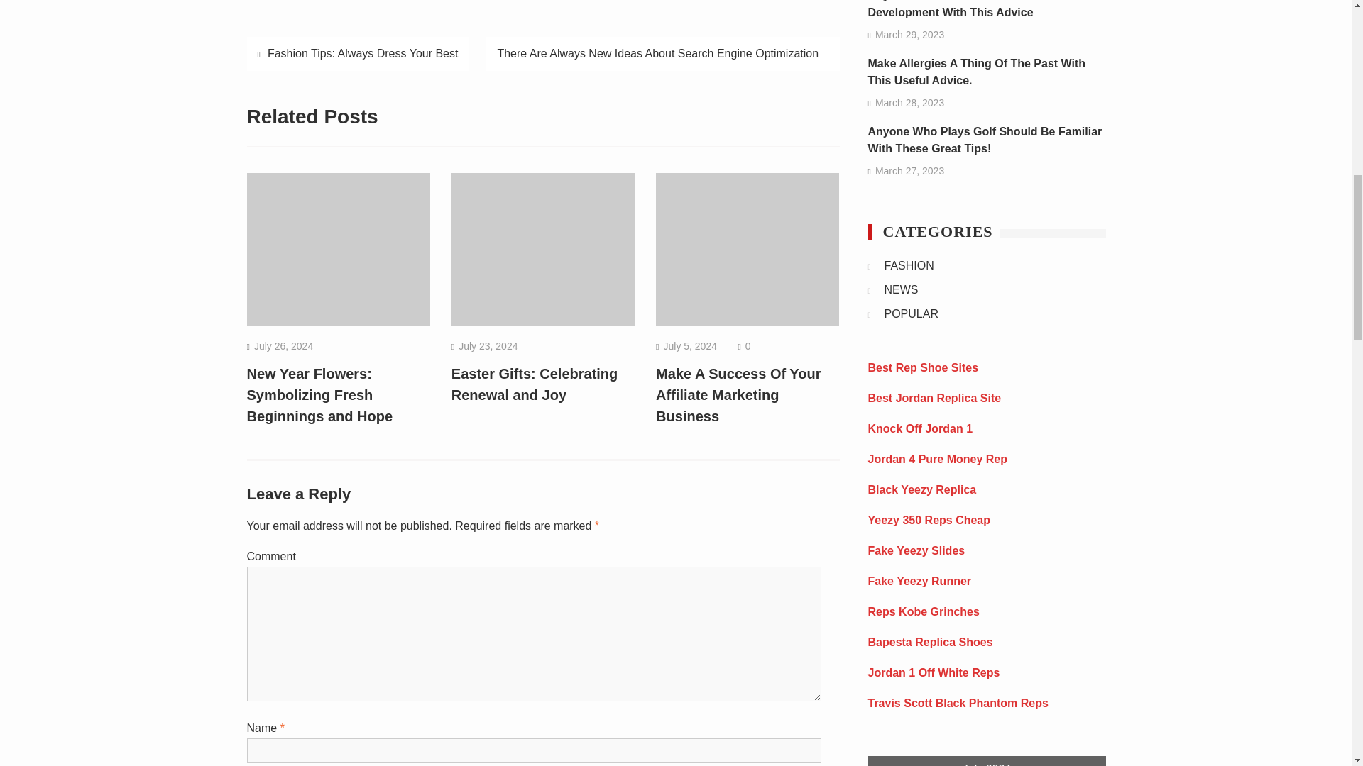 The height and width of the screenshot is (766, 1363). Describe the element at coordinates (738, 395) in the screenshot. I see `Make A Success Of Your Affiliate Marketing Business` at that location.